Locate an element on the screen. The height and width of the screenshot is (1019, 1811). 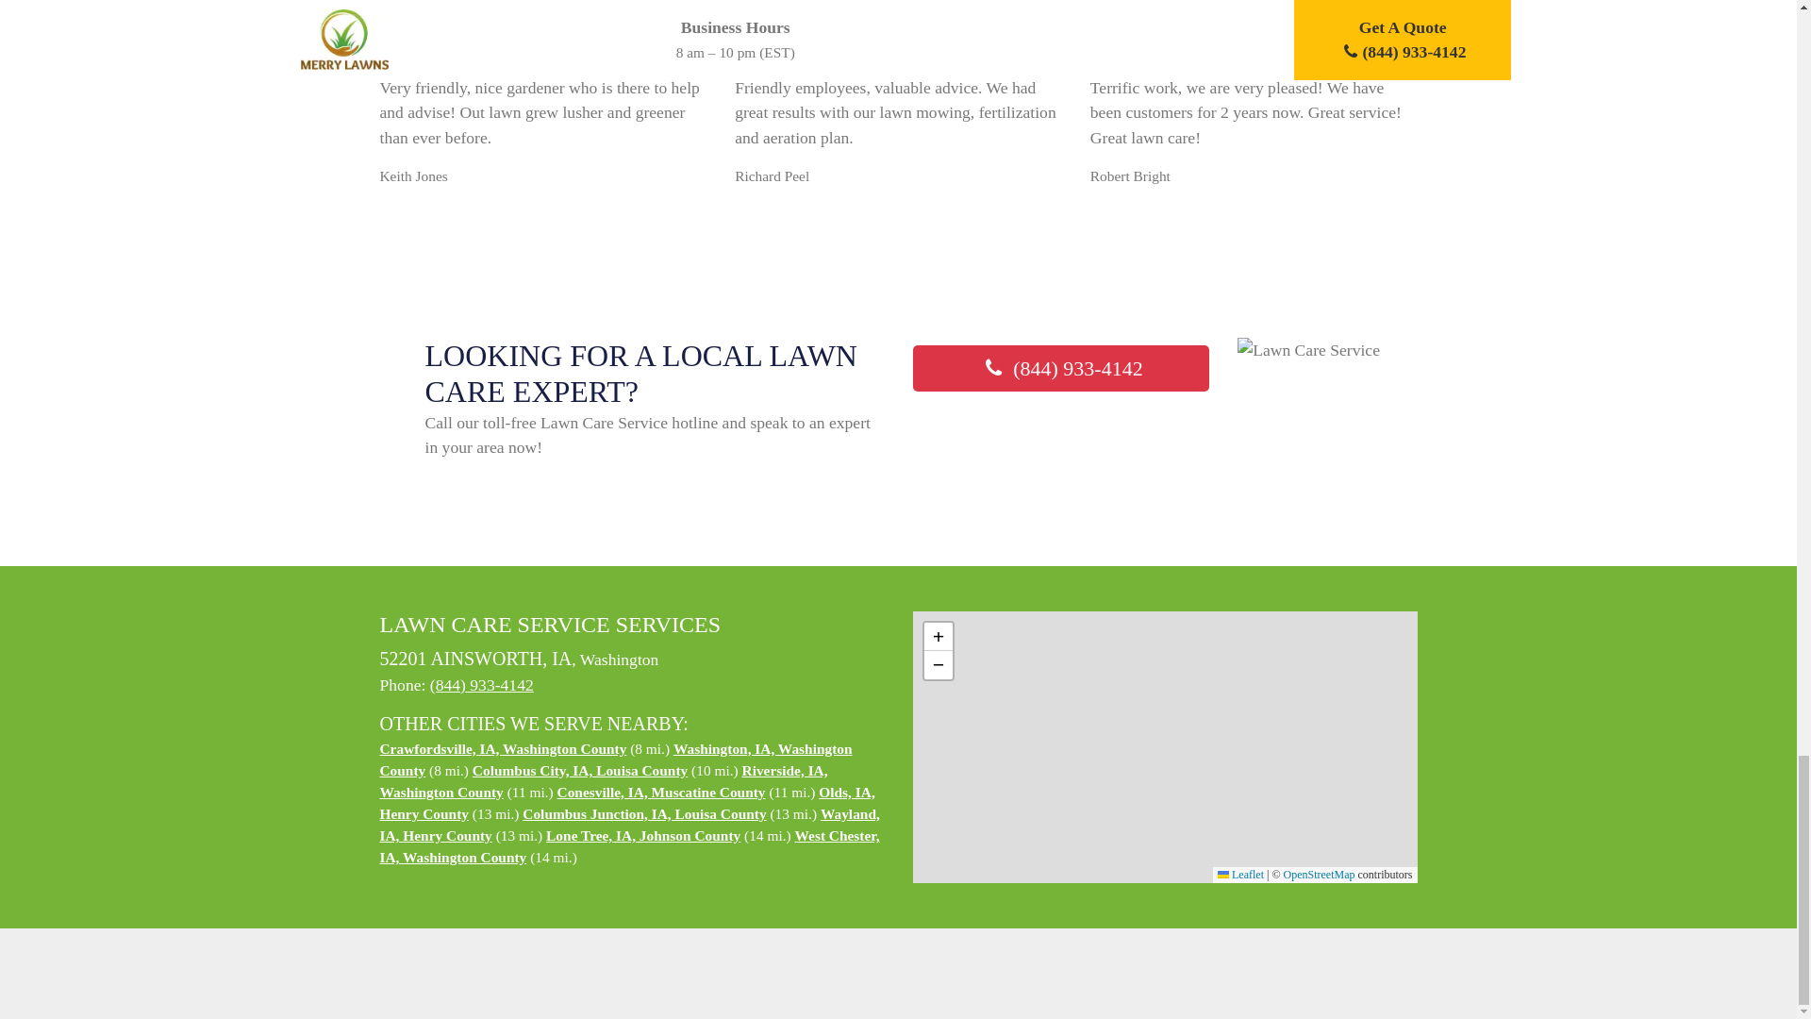
Conesville, IA, Muscatine County is located at coordinates (662, 791).